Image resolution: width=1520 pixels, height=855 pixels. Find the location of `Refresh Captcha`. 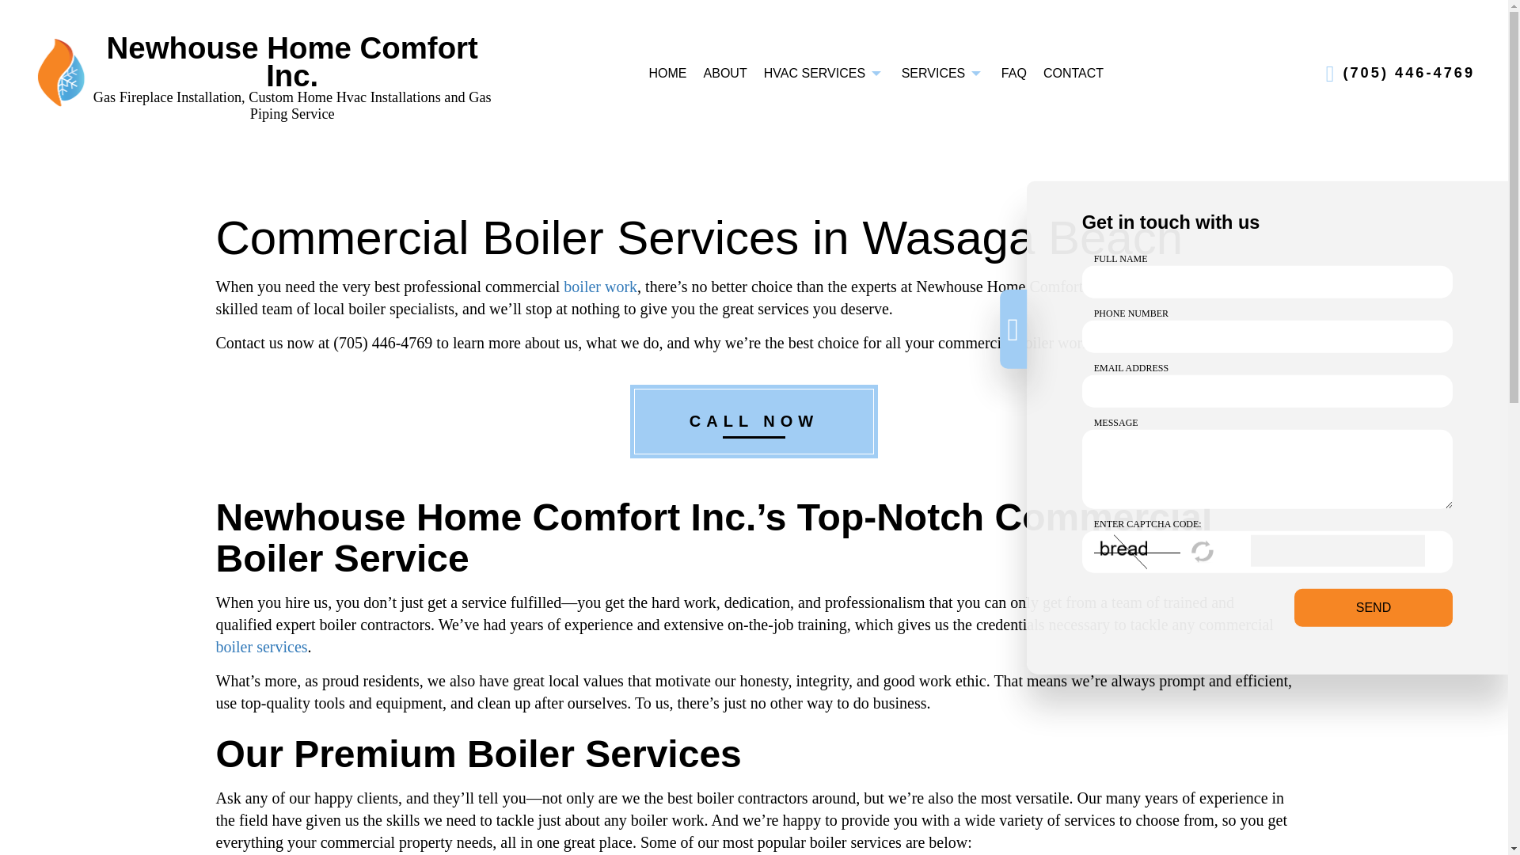

Refresh Captcha is located at coordinates (1203, 551).